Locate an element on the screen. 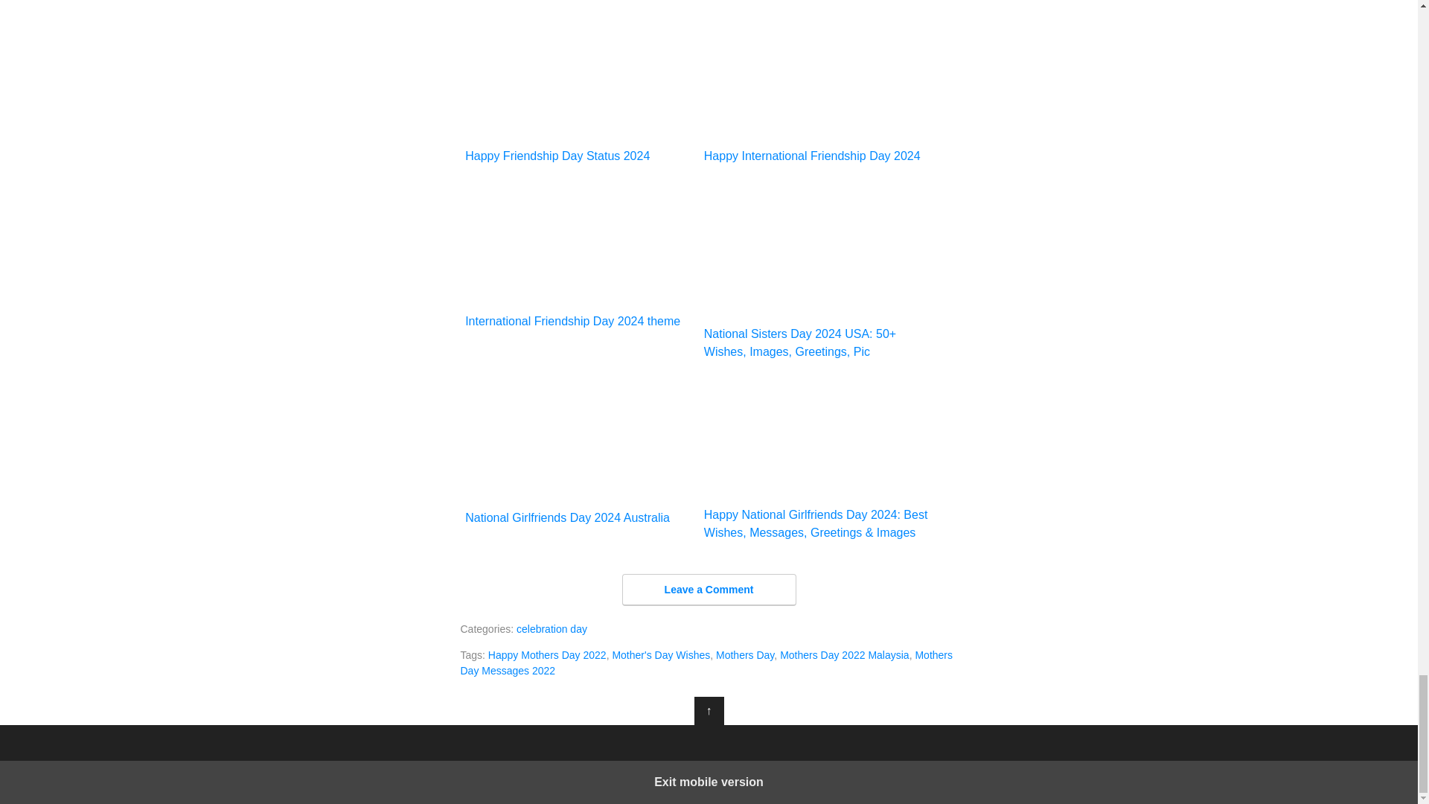 This screenshot has width=1429, height=804. Happy Mothers Day 2022 is located at coordinates (547, 654).